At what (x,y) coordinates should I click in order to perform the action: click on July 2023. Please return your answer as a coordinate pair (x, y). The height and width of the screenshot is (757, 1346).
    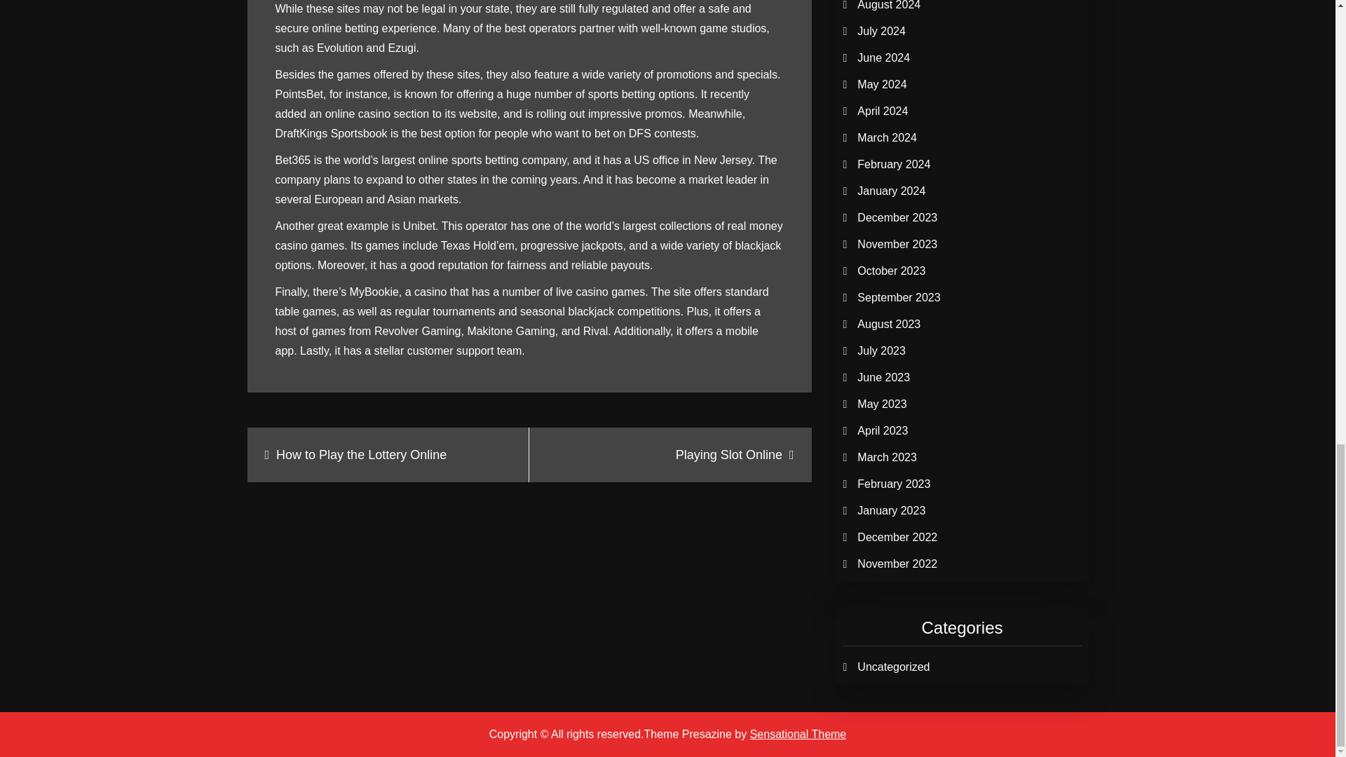
    Looking at the image, I should click on (882, 350).